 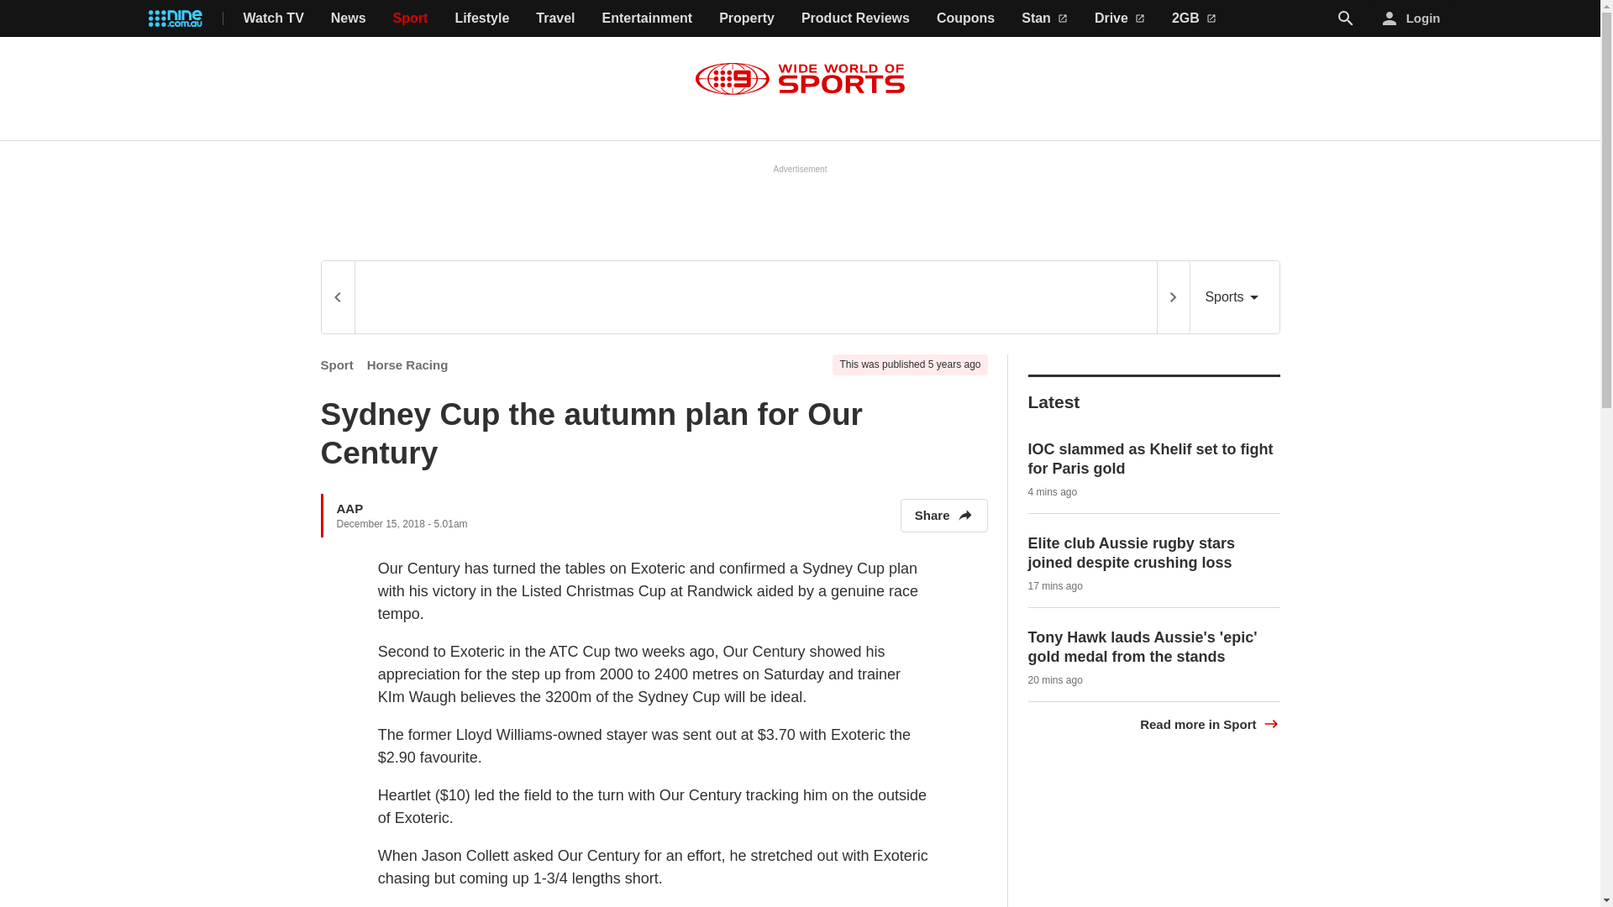 What do you see at coordinates (1143, 647) in the screenshot?
I see `Tony Hawk lauds Aussie's 'epic' gold medal from the stands` at bounding box center [1143, 647].